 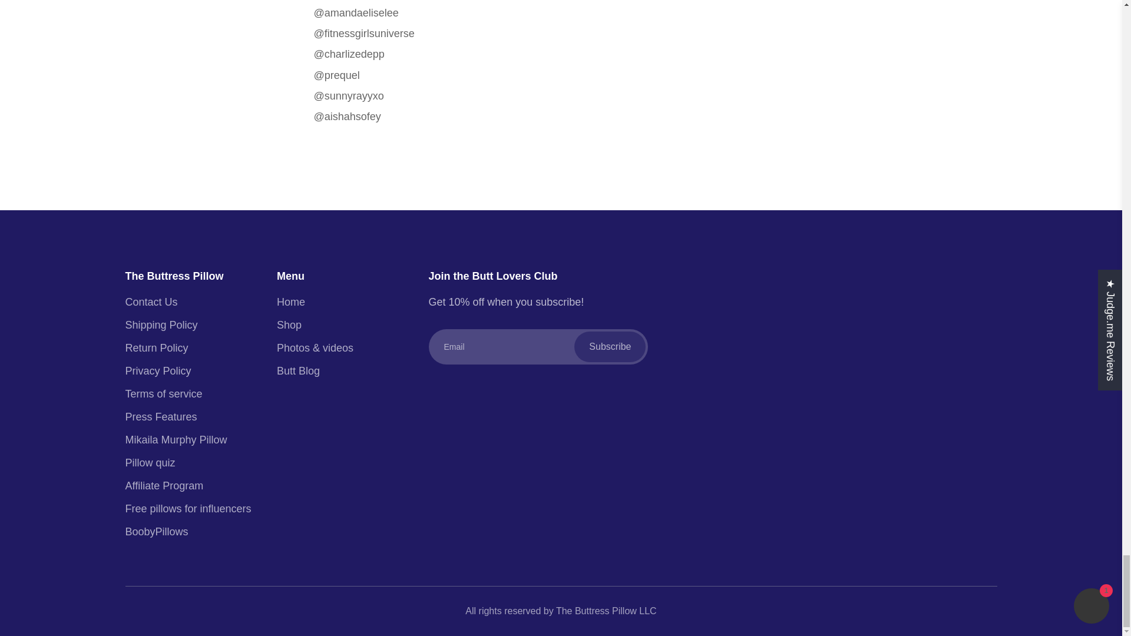 What do you see at coordinates (190, 393) in the screenshot?
I see `Terms of service` at bounding box center [190, 393].